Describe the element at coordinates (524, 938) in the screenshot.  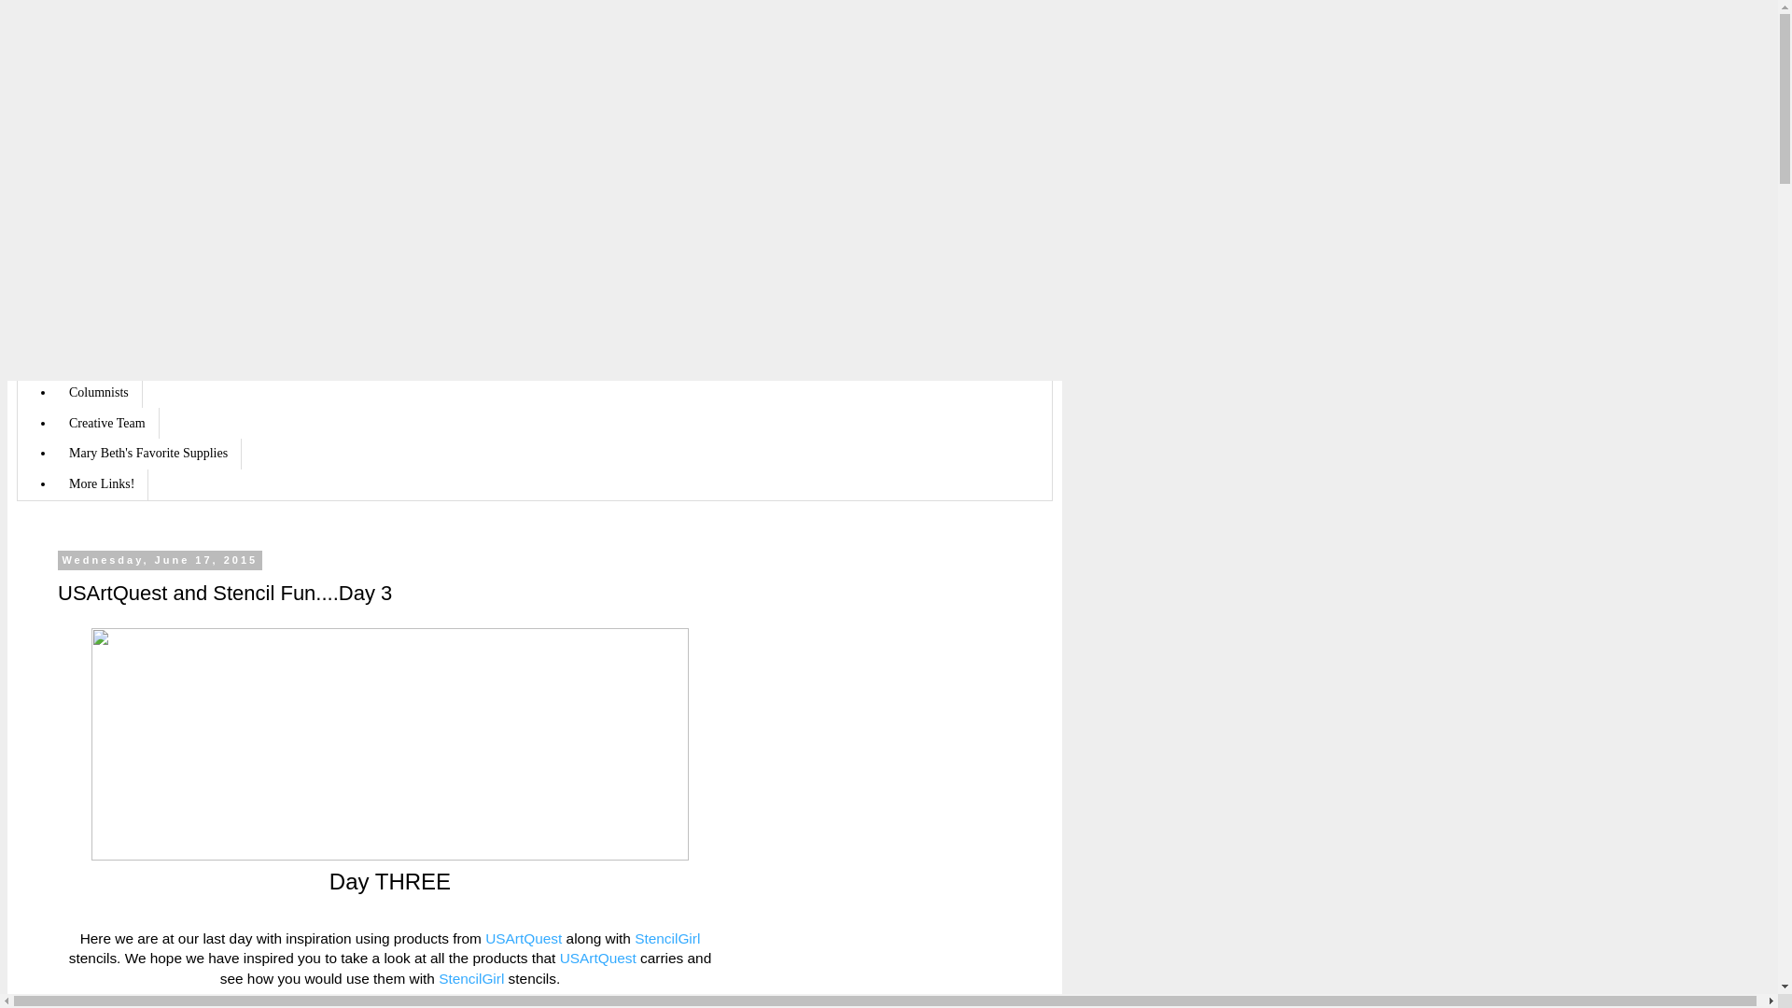
I see `USArtQuest` at that location.